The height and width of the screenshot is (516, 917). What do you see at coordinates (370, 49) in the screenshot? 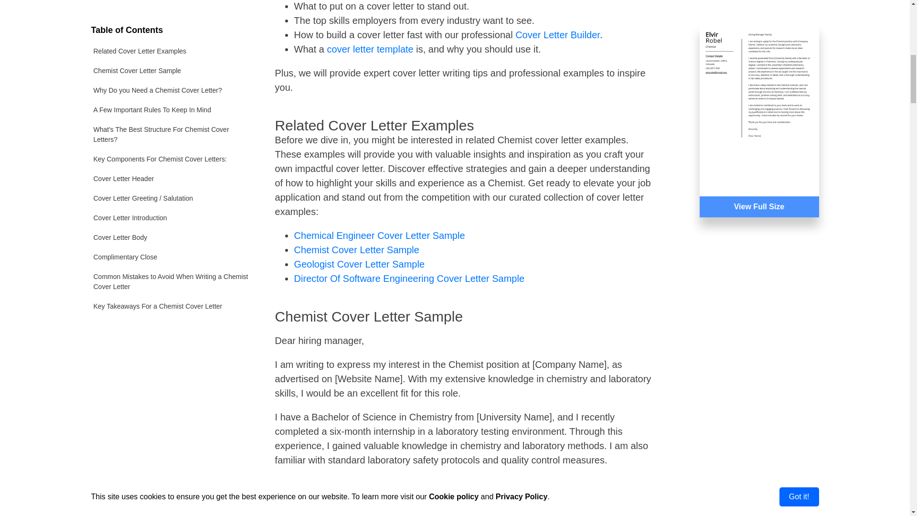
I see `cover letter template` at bounding box center [370, 49].